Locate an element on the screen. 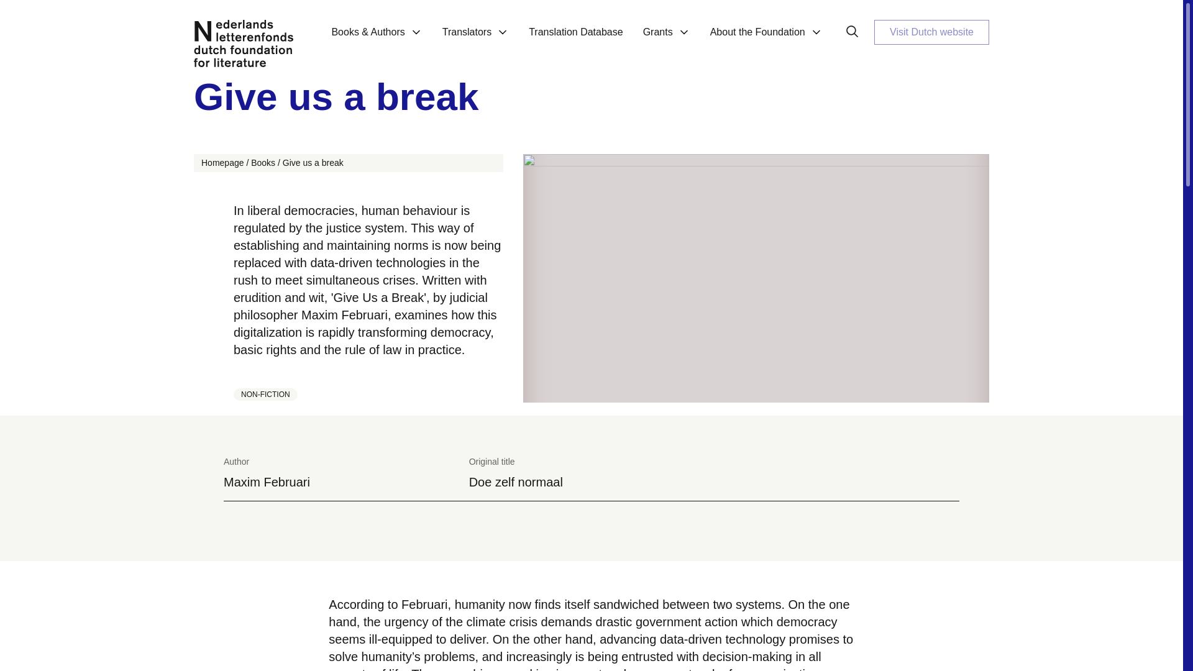 This screenshot has height=671, width=1193. Give us a break is located at coordinates (313, 163).